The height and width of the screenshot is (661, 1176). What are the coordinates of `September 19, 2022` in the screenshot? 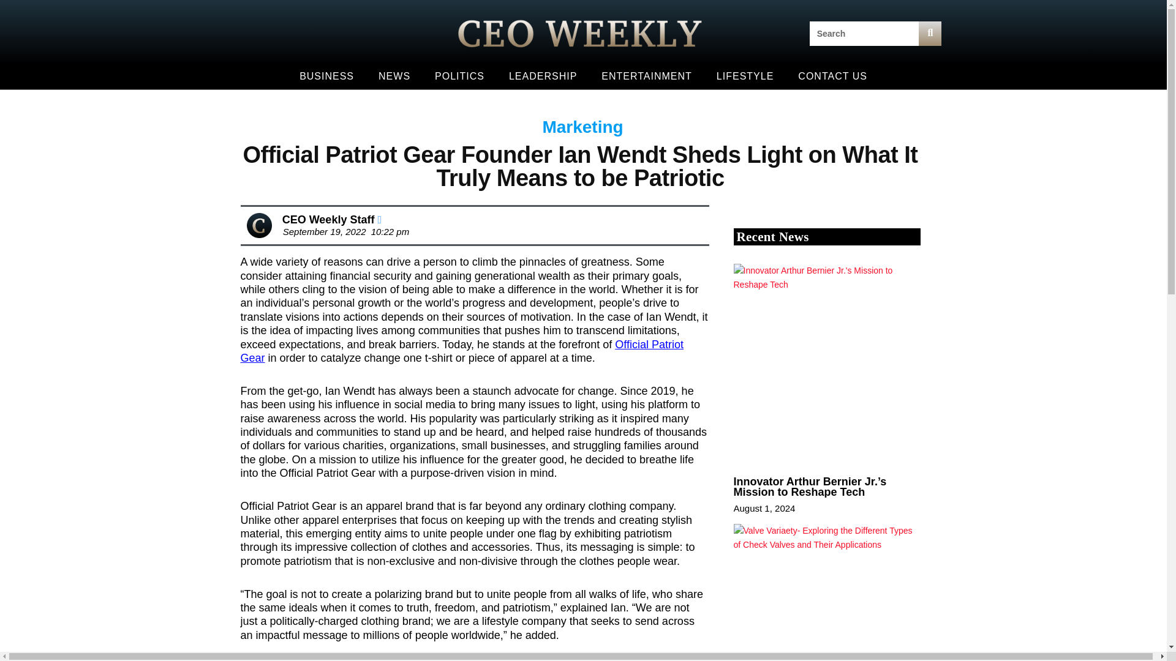 It's located at (322, 231).